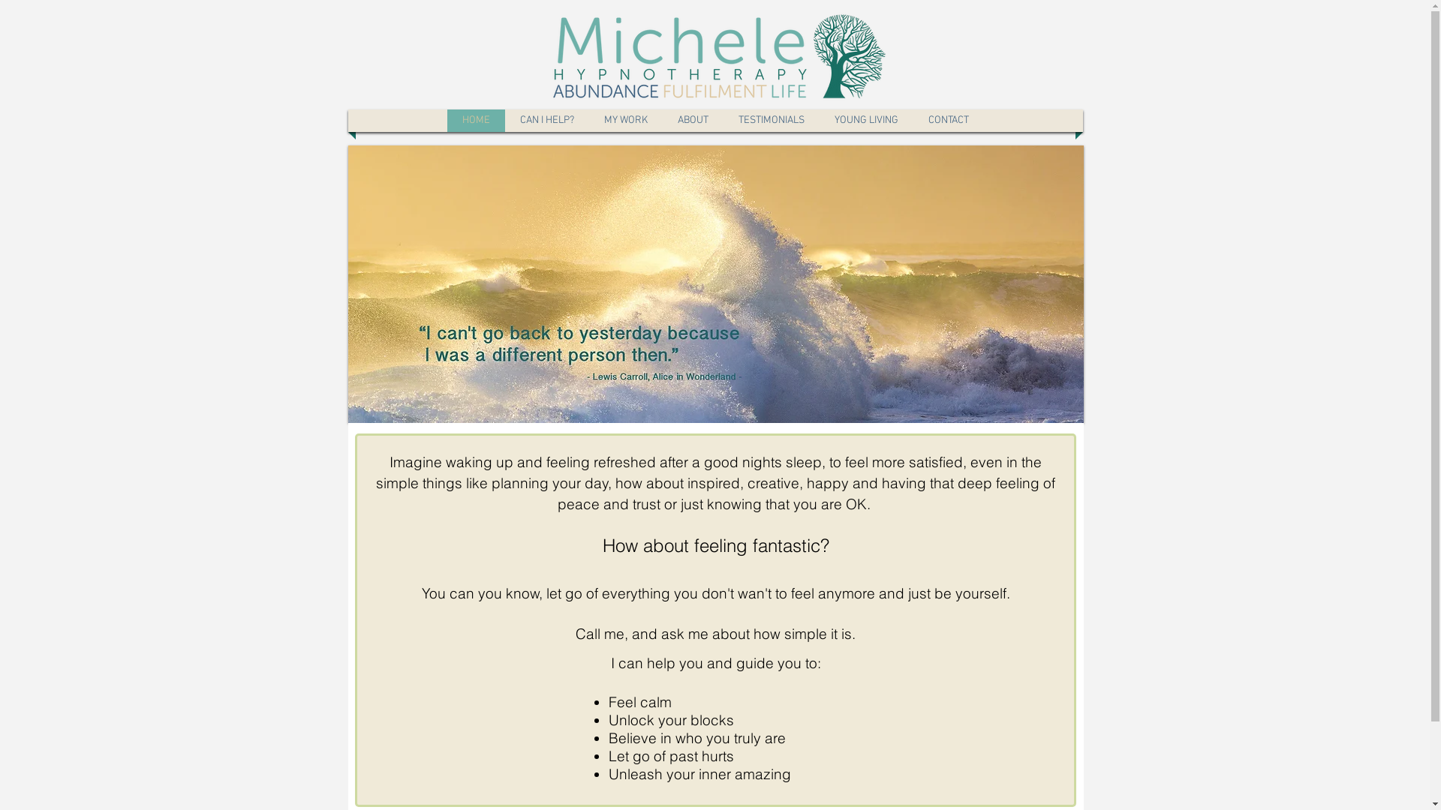 Image resolution: width=1441 pixels, height=810 pixels. I want to click on Call , so click(590, 634).